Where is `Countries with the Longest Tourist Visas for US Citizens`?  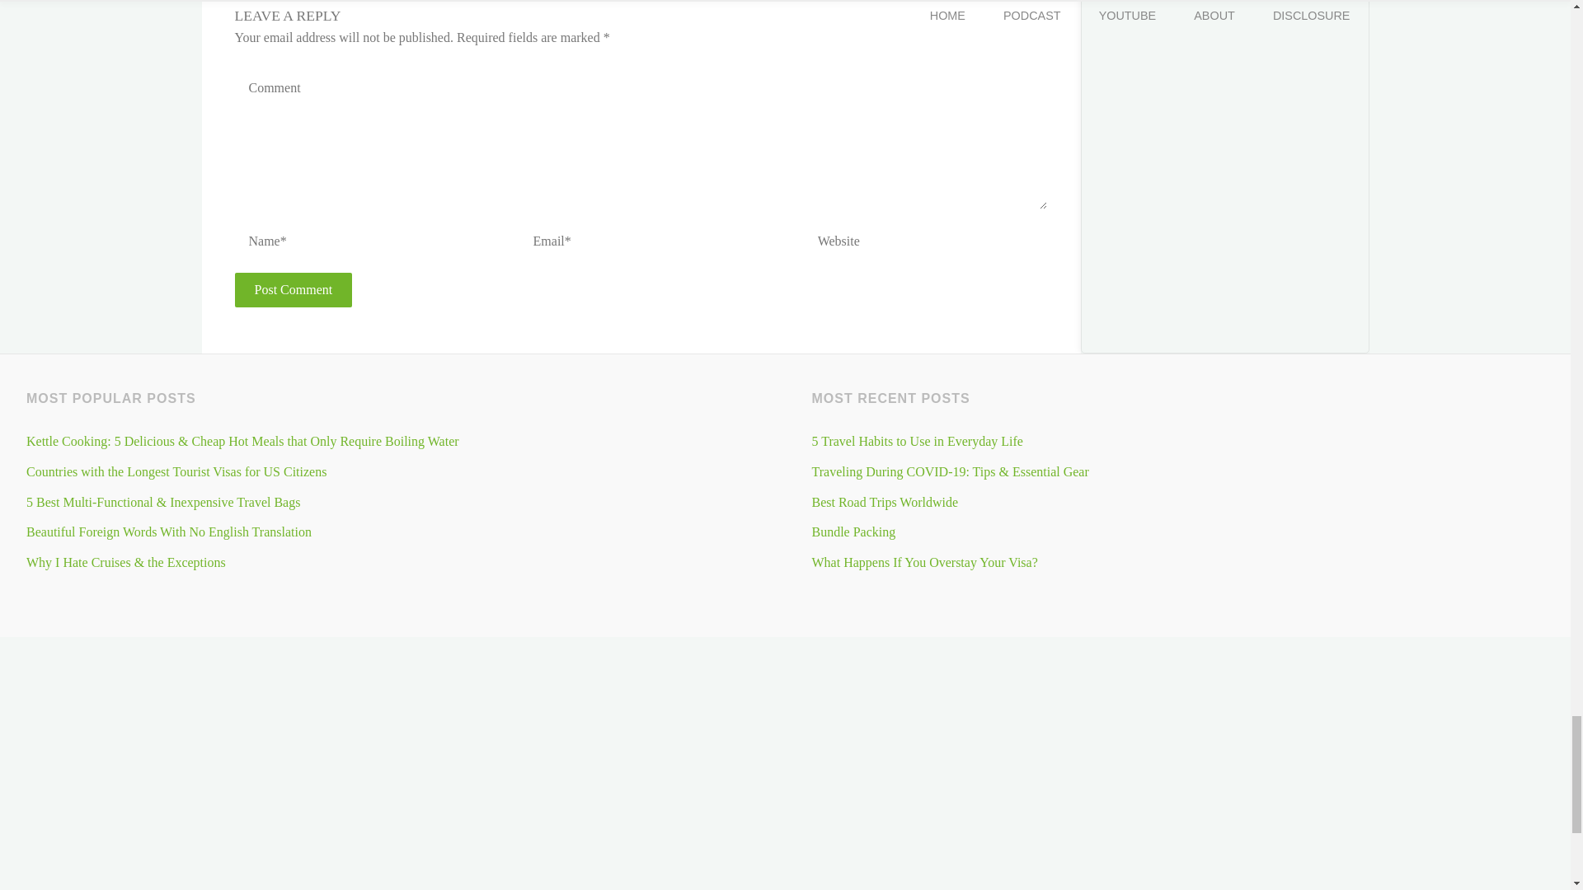
Countries with the Longest Tourist Visas for US Citizens is located at coordinates (176, 471).